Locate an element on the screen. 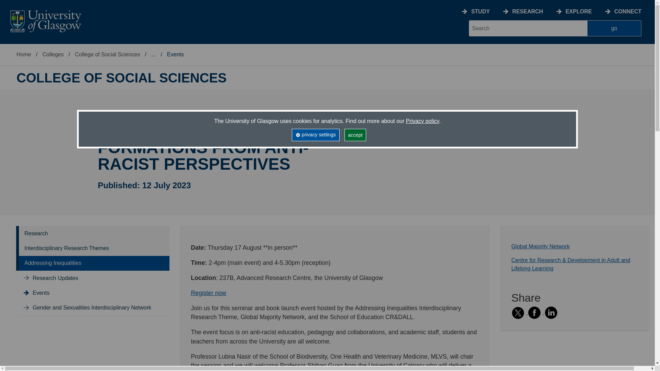  COLLEGE OF SOCIAL SCIENCES is located at coordinates (121, 78).